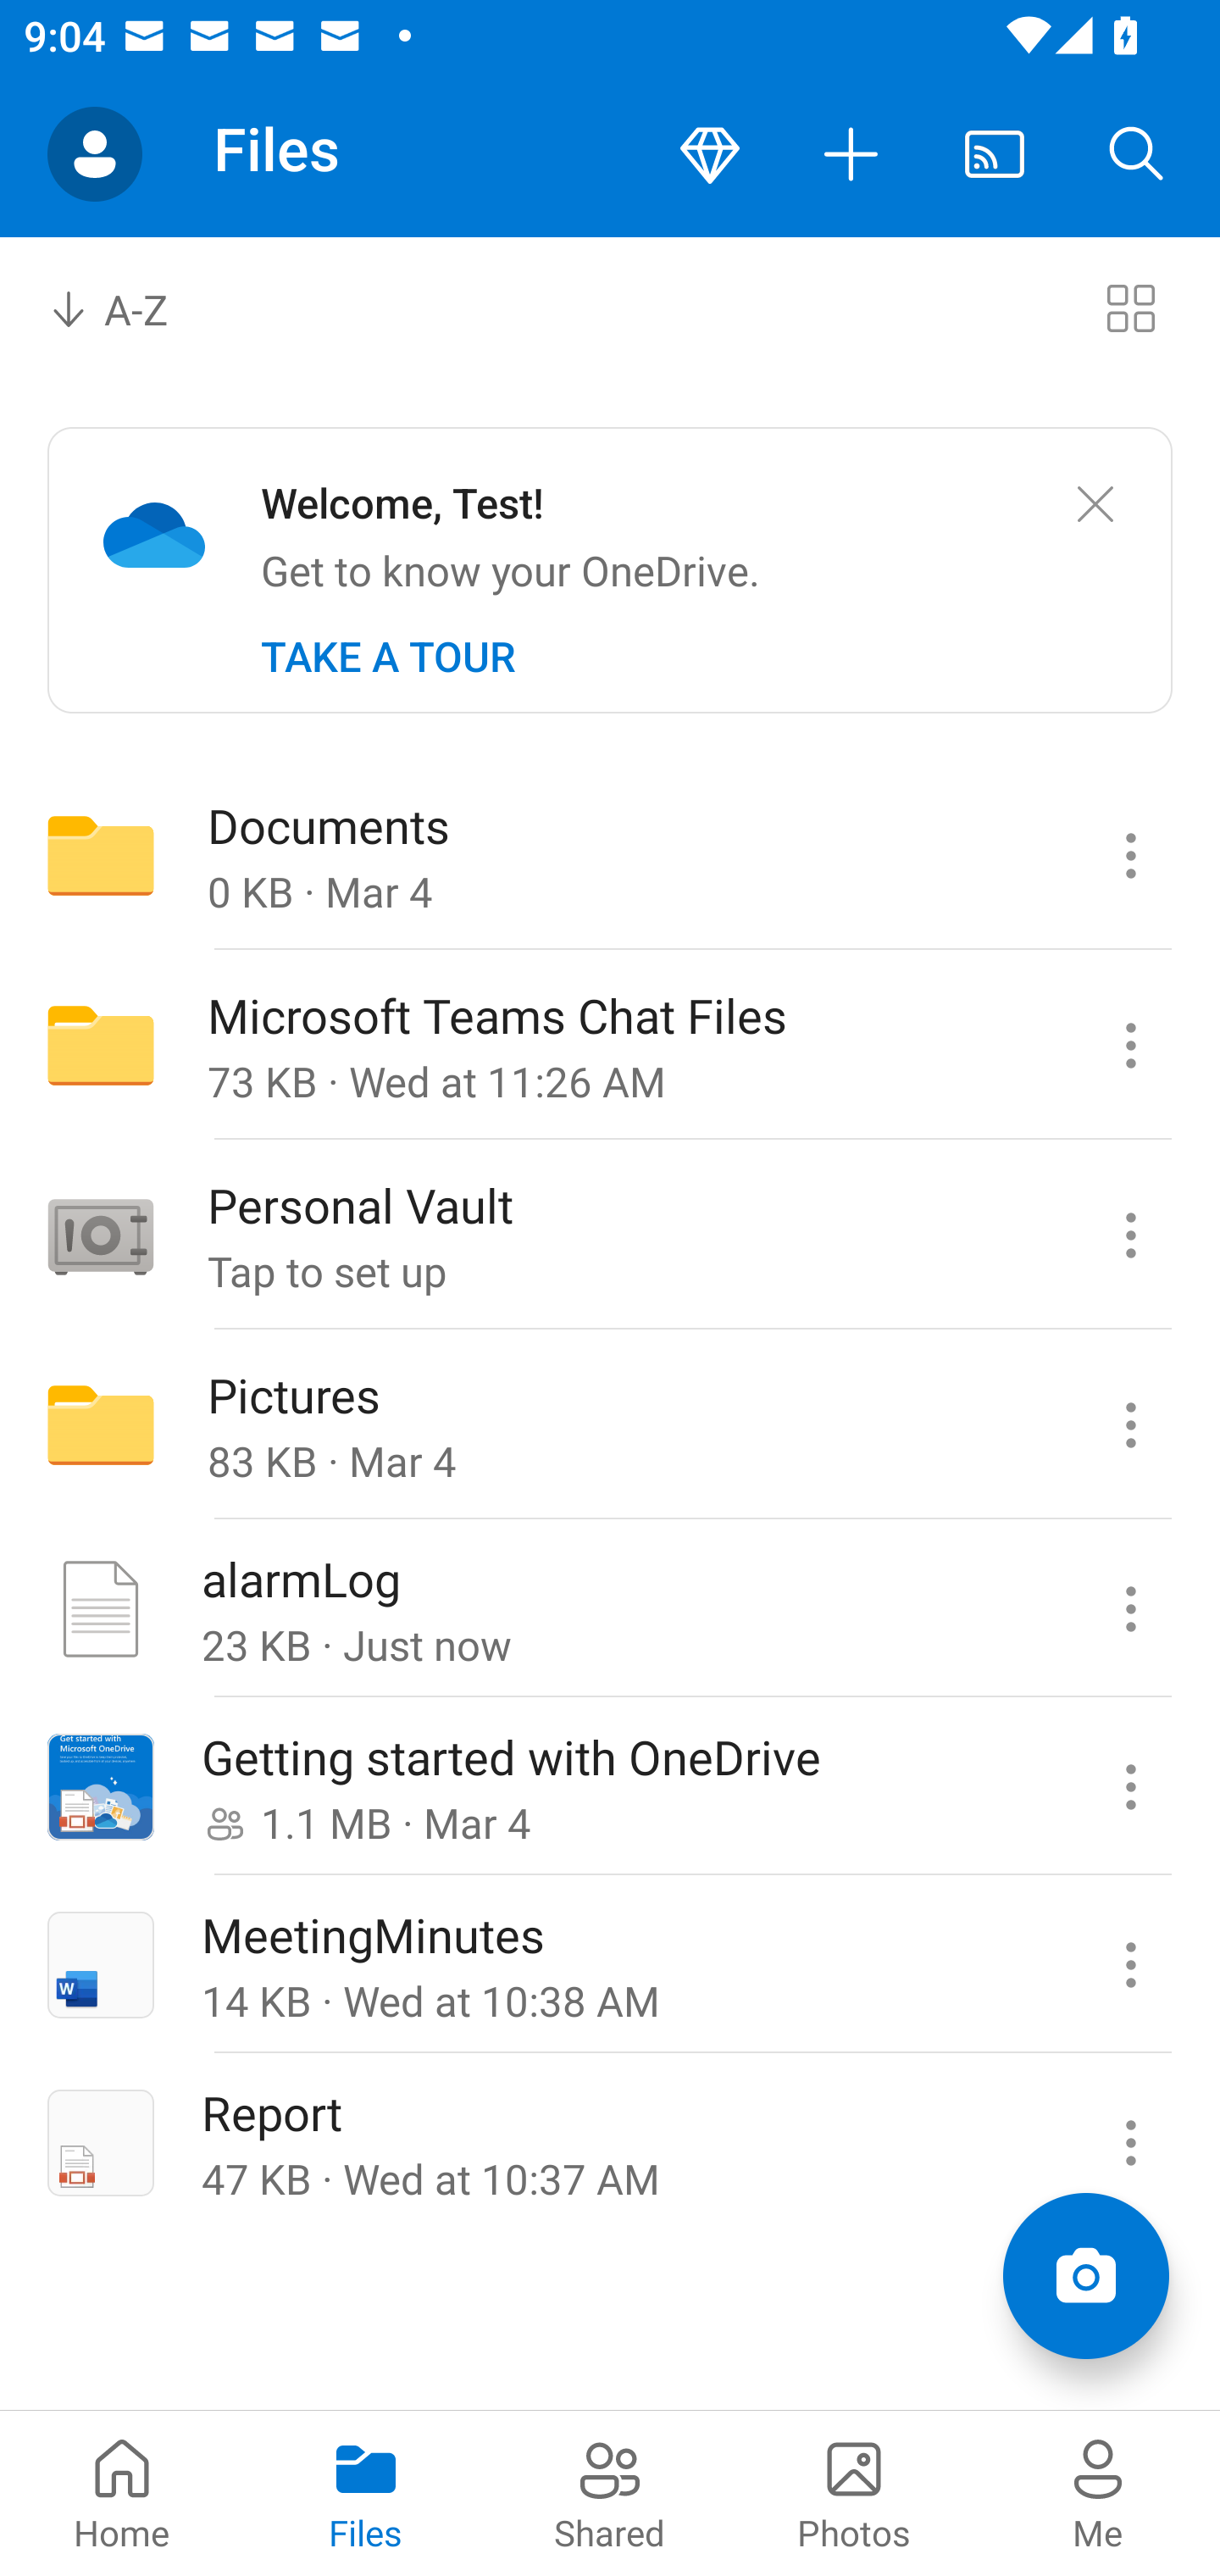  Describe the element at coordinates (995, 154) in the screenshot. I see `Cast. Disconnected` at that location.